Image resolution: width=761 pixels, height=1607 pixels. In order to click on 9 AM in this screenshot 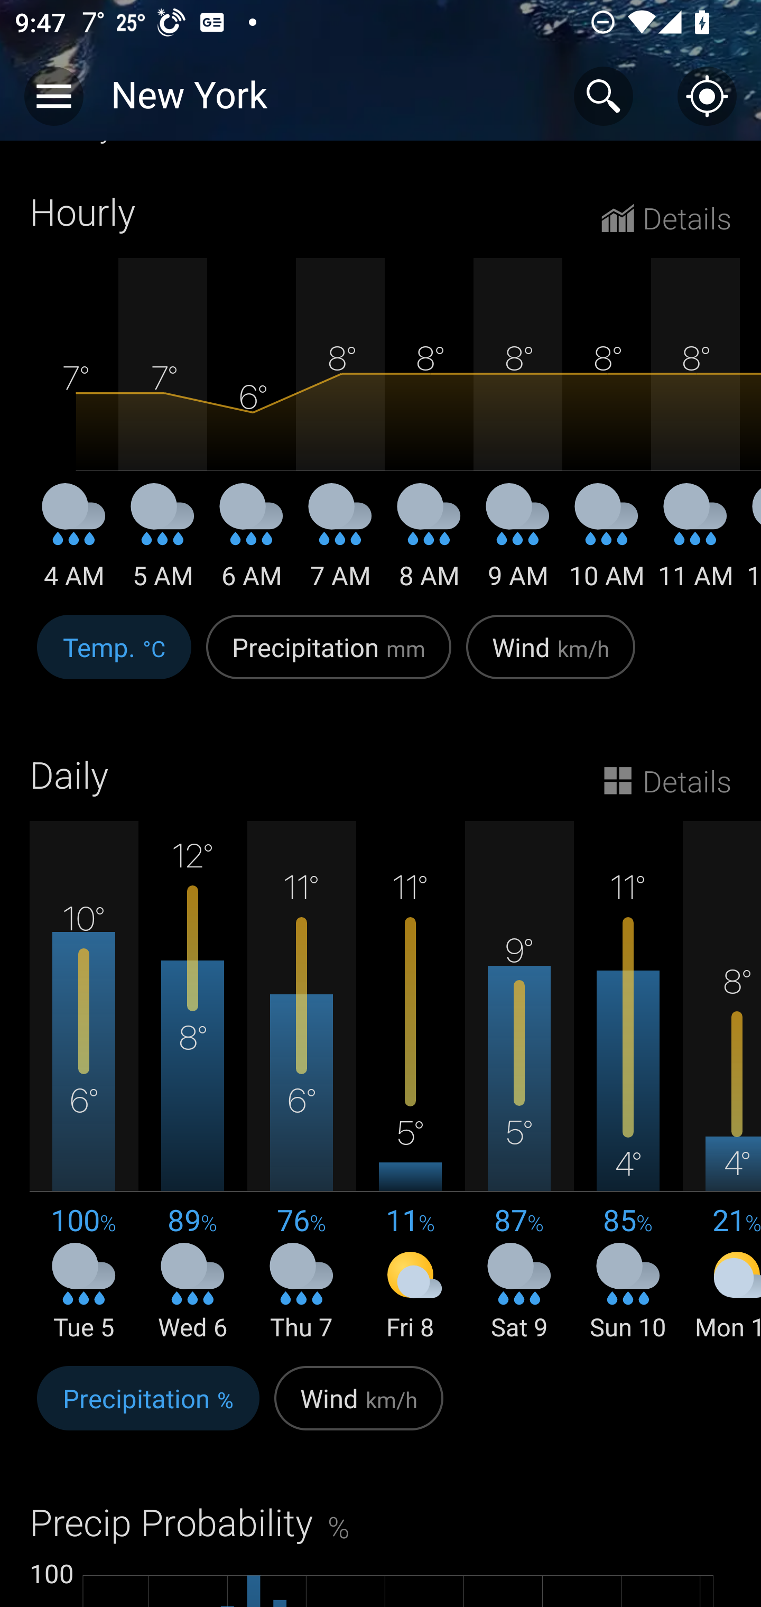, I will do `click(518, 543)`.